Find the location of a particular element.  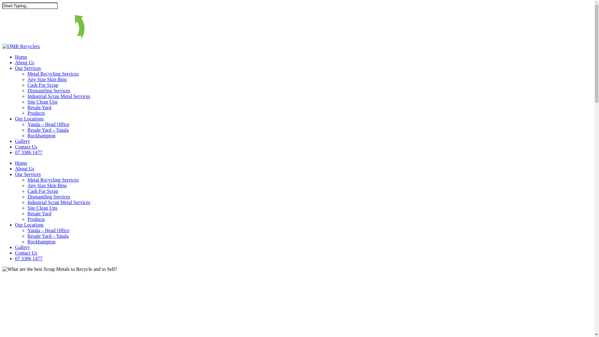

Contact Us is located at coordinates (26, 147).